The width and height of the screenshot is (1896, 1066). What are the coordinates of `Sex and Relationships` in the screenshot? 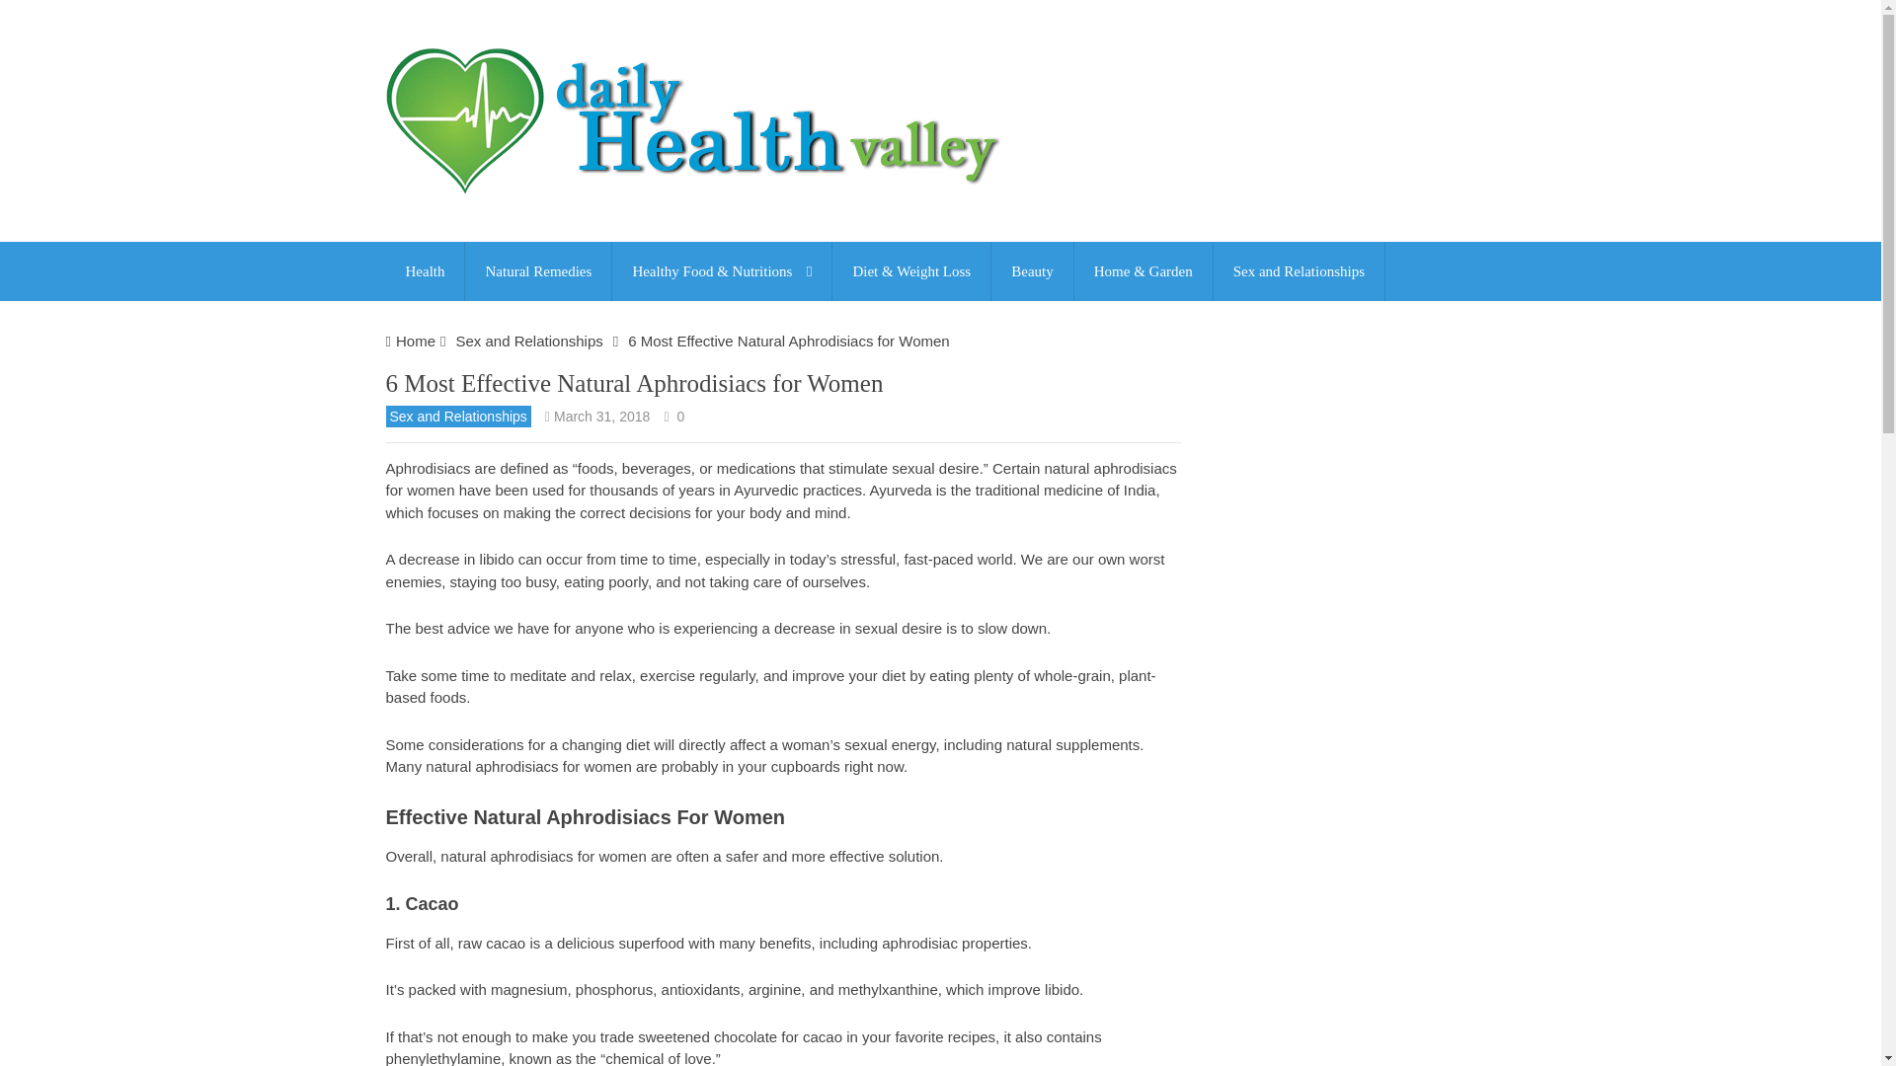 It's located at (1298, 270).